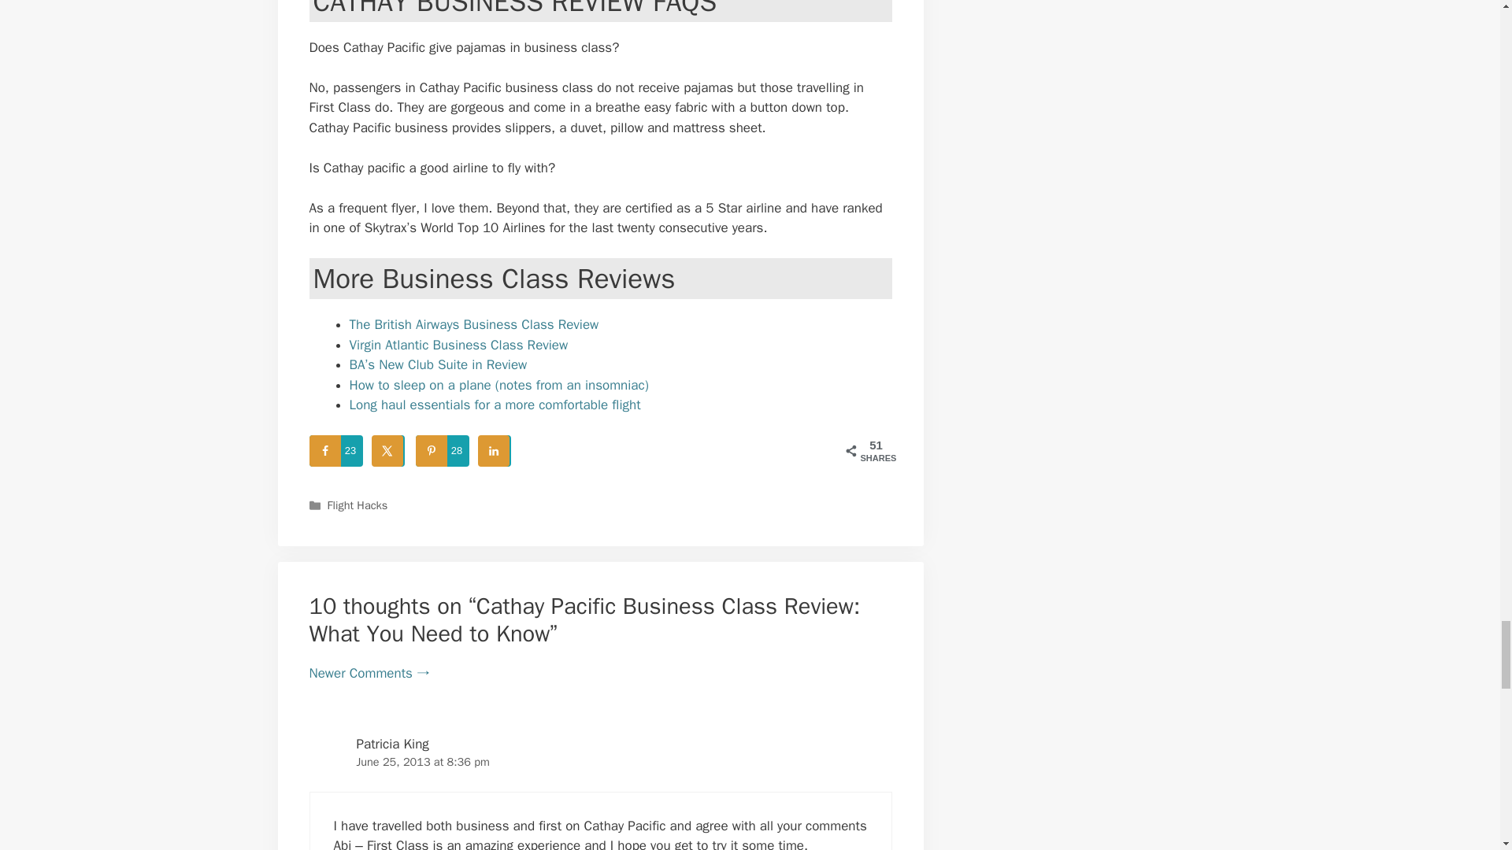 This screenshot has width=1512, height=850. Describe the element at coordinates (495, 450) in the screenshot. I see `Share on LinkedIn` at that location.